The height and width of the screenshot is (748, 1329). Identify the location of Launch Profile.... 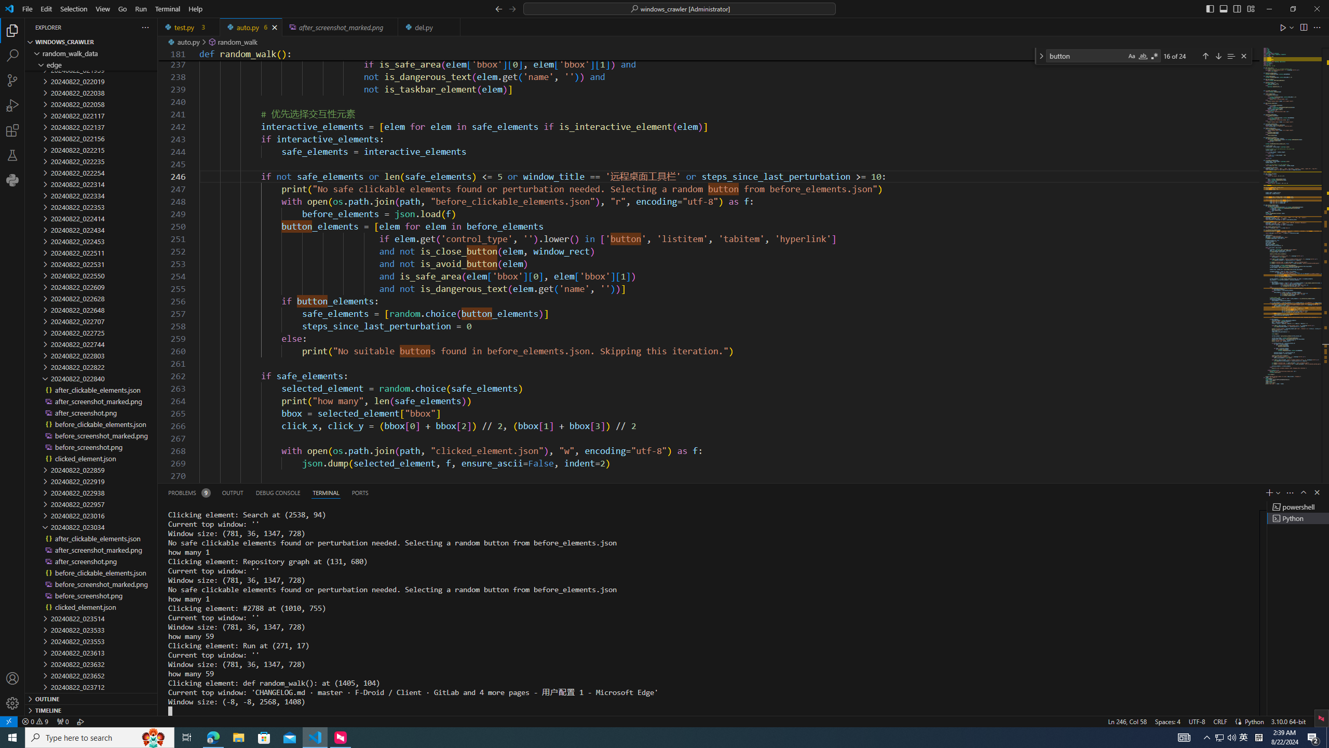
(1278, 492).